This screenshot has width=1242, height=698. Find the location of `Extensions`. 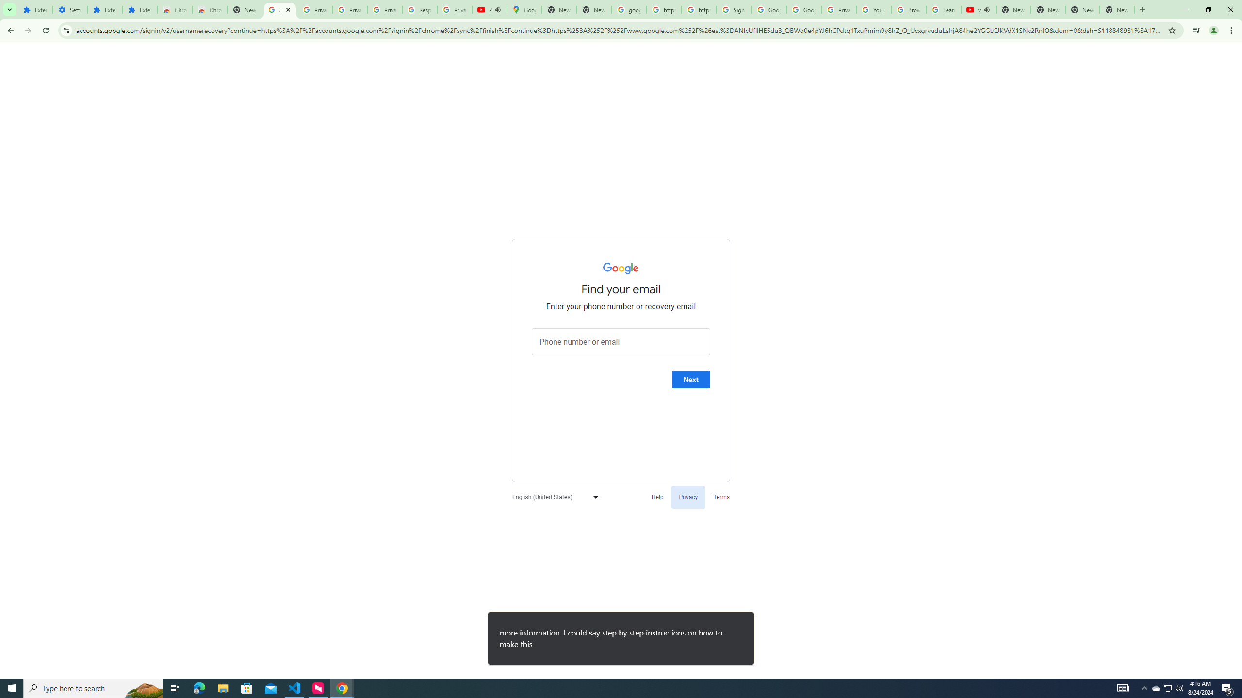

Extensions is located at coordinates (35, 10).